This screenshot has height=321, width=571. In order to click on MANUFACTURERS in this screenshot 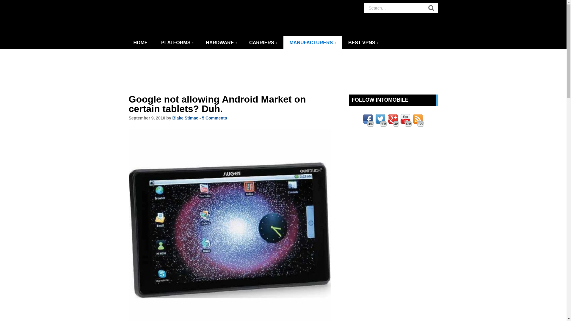, I will do `click(313, 42)`.